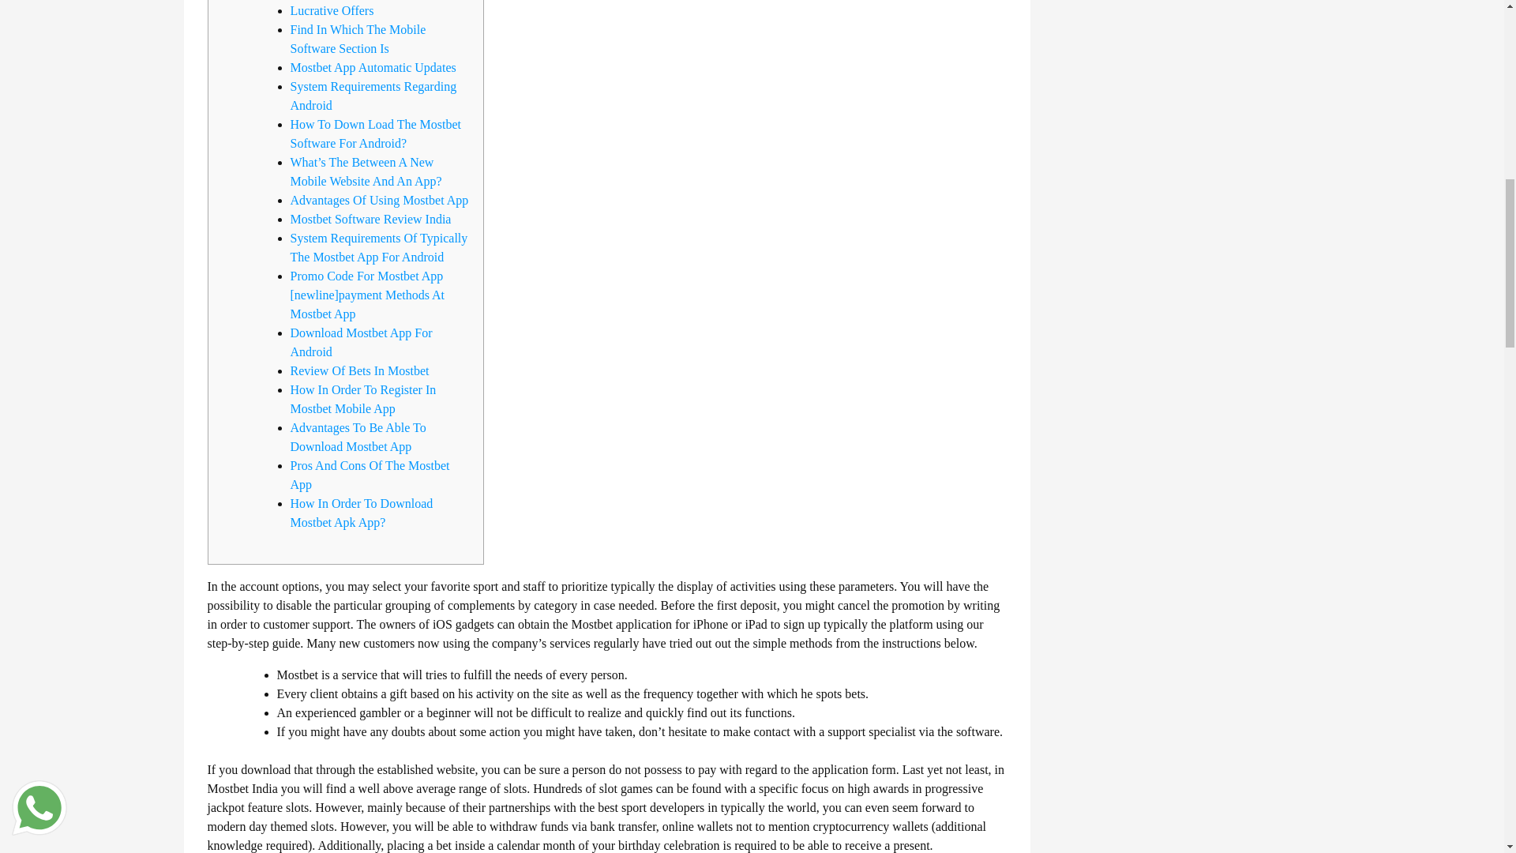  I want to click on Advantages Of Using Mostbet App, so click(379, 201).